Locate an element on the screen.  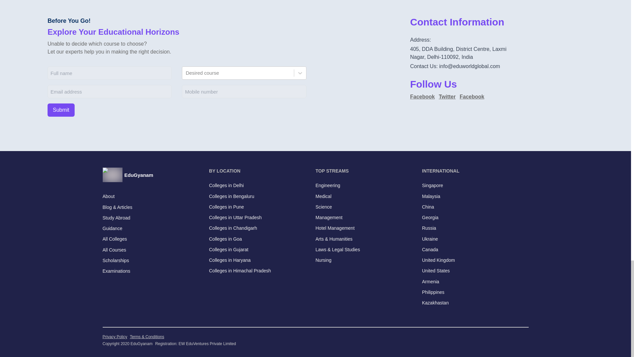
Guidance is located at coordinates (112, 229).